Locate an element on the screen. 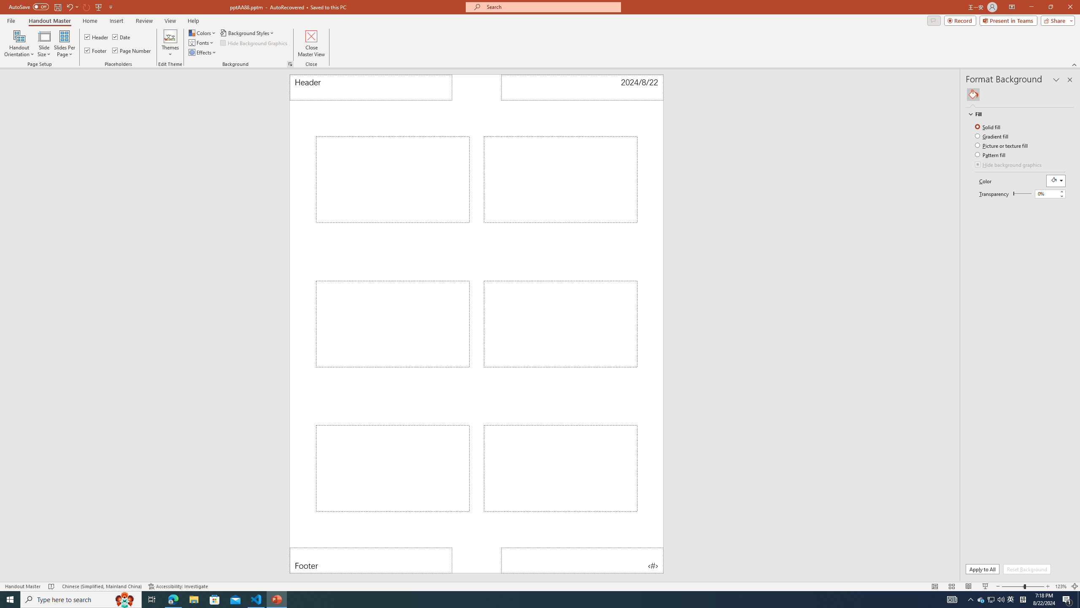 This screenshot has width=1080, height=608. Class: MsoCommandBar is located at coordinates (540, 586).